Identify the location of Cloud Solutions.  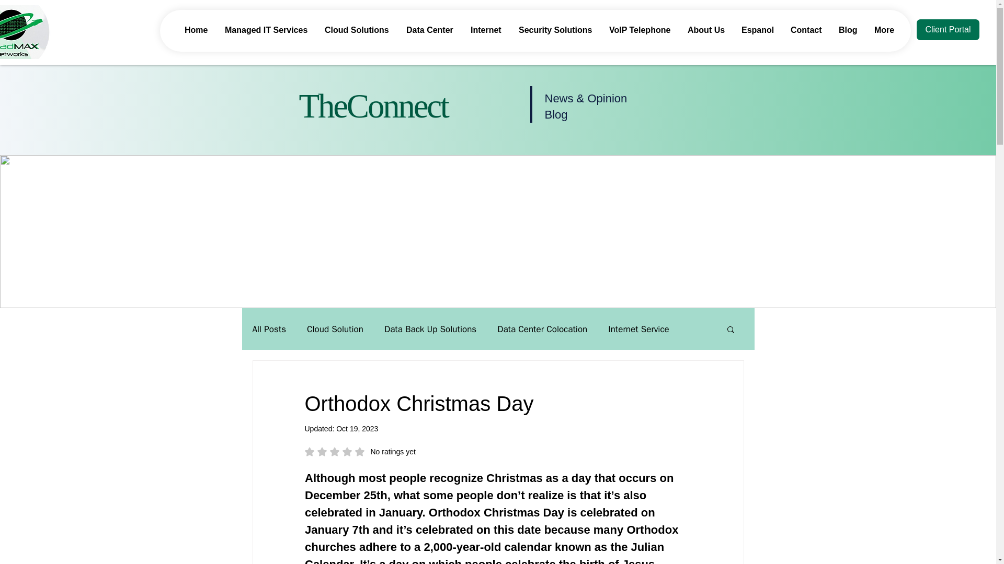
(358, 30).